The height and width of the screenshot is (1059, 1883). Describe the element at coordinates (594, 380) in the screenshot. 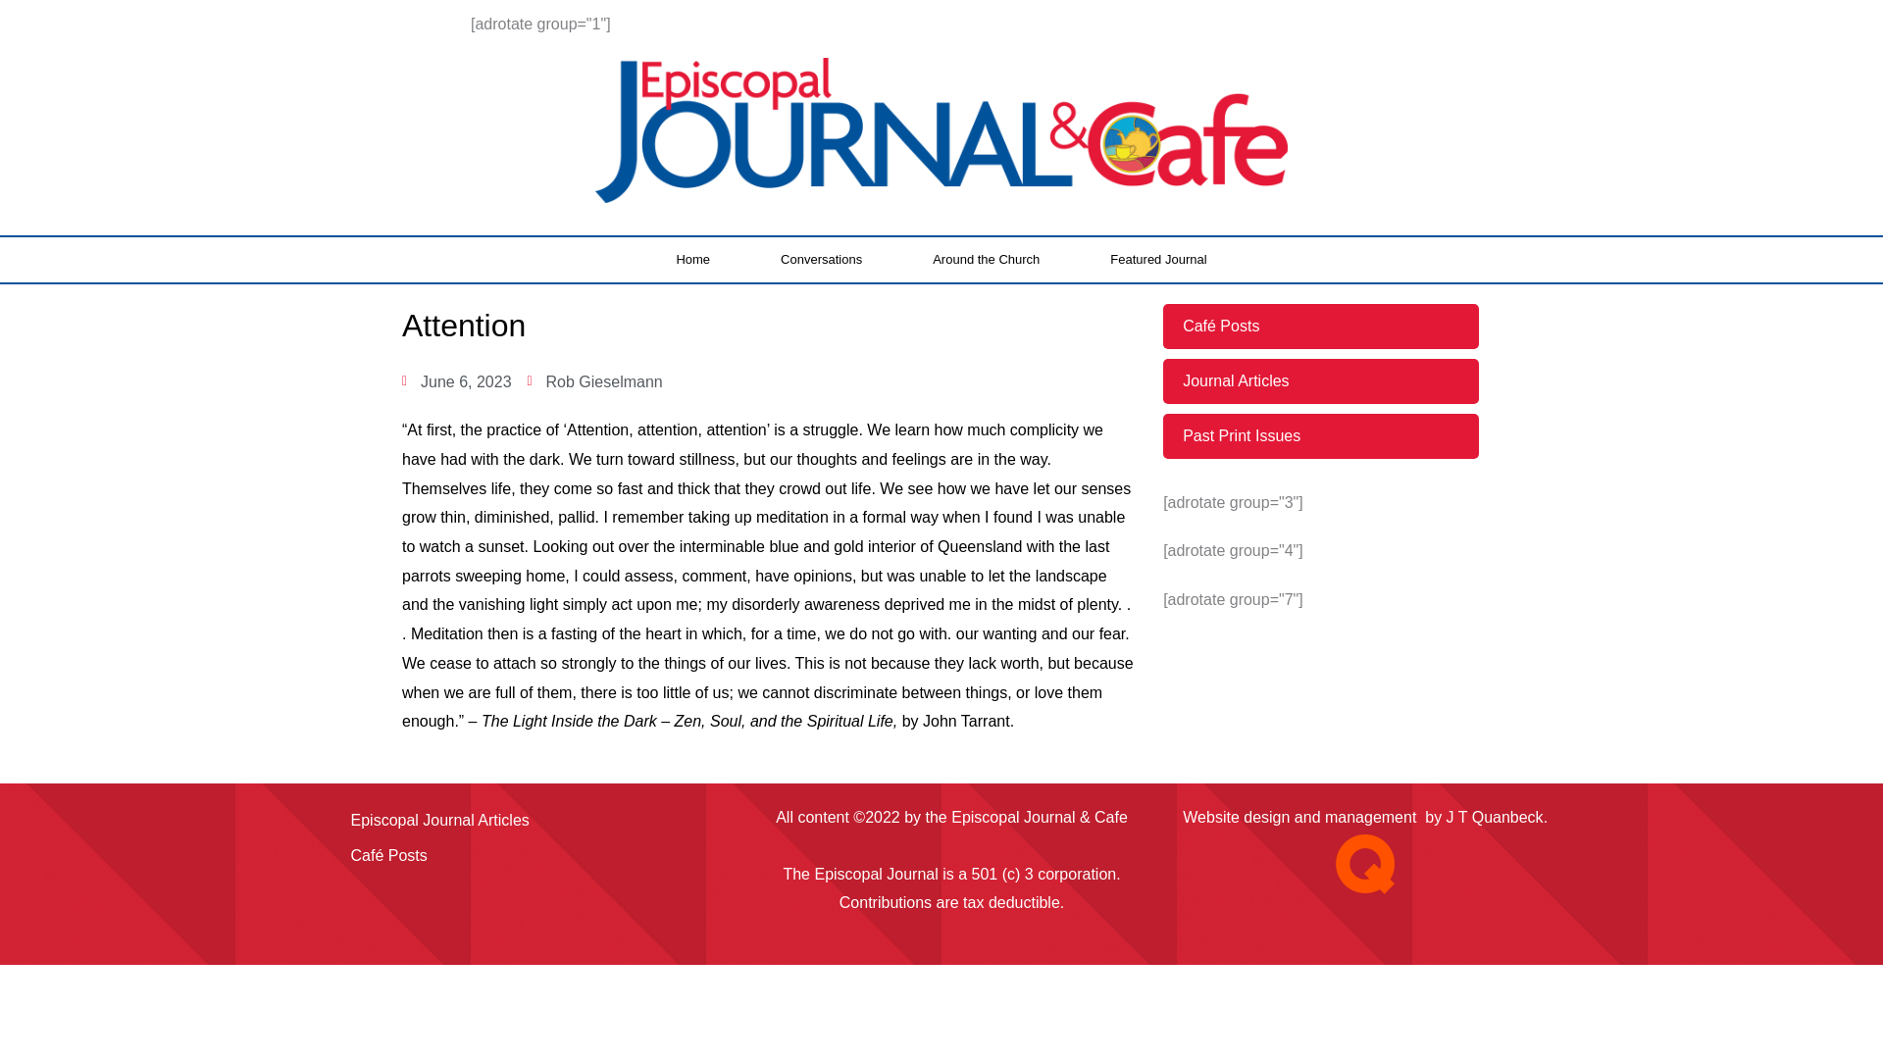

I see `Rob Gieselmann` at that location.